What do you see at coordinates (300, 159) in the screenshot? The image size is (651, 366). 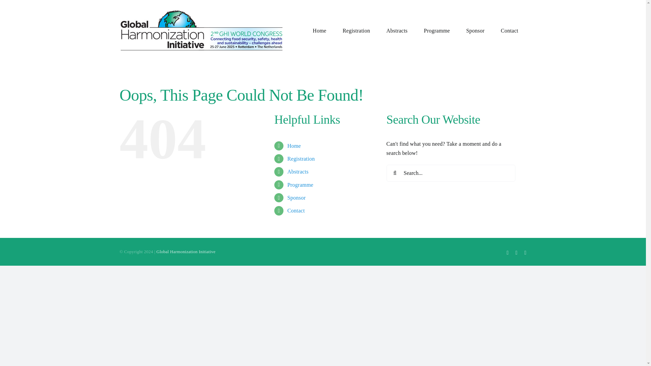 I see `Registration` at bounding box center [300, 159].